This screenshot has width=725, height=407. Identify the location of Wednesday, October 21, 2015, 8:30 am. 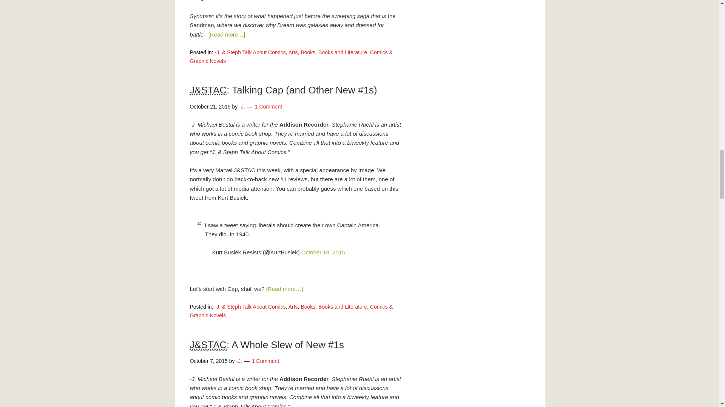
(210, 106).